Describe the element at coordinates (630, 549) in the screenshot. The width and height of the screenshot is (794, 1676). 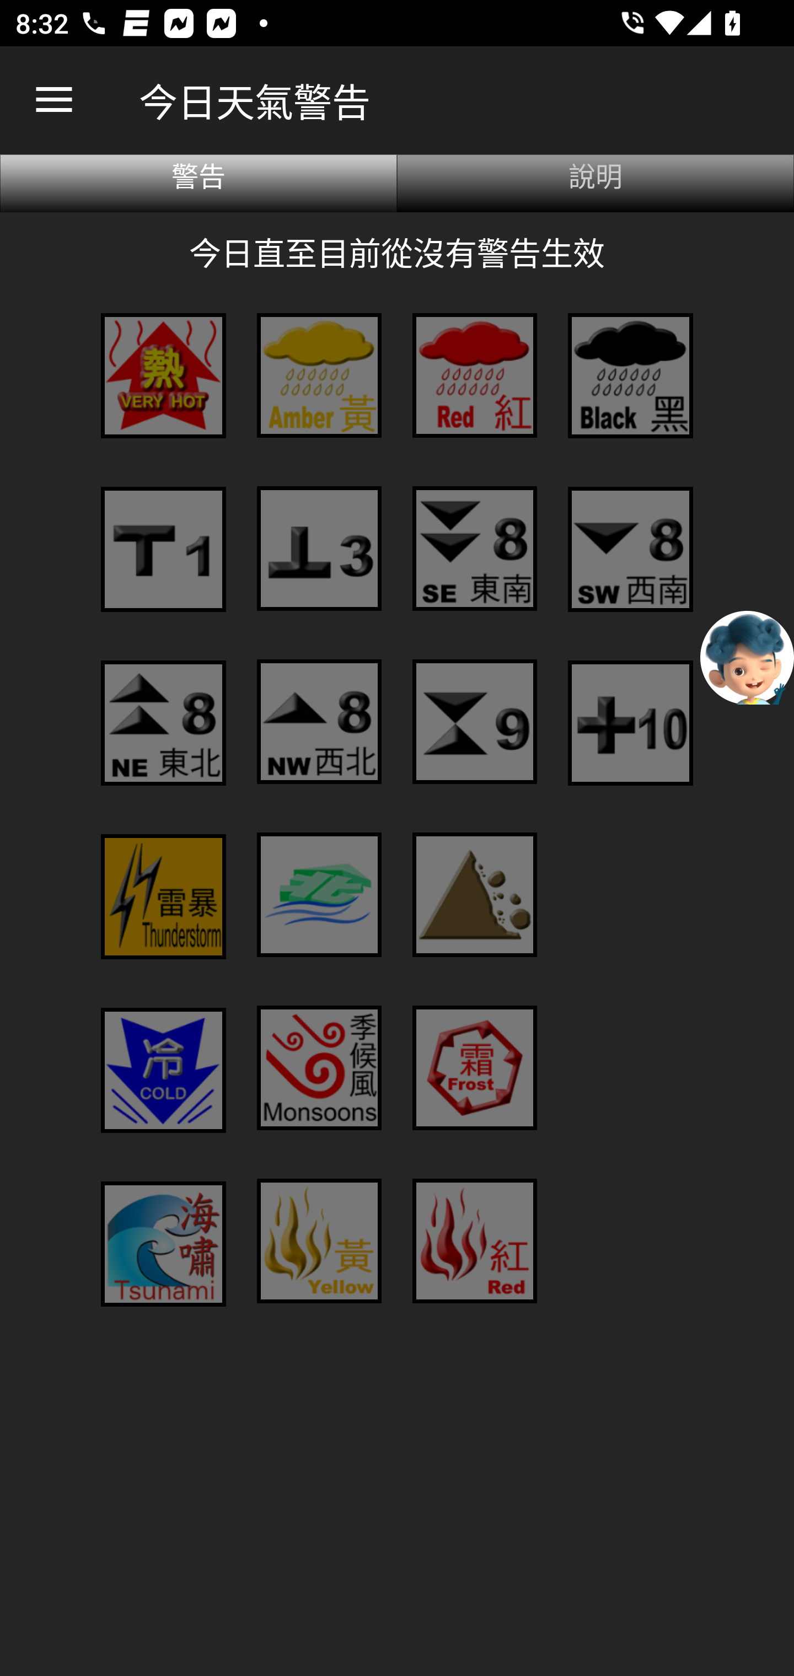
I see `八號西南烈風或暴風信號` at that location.